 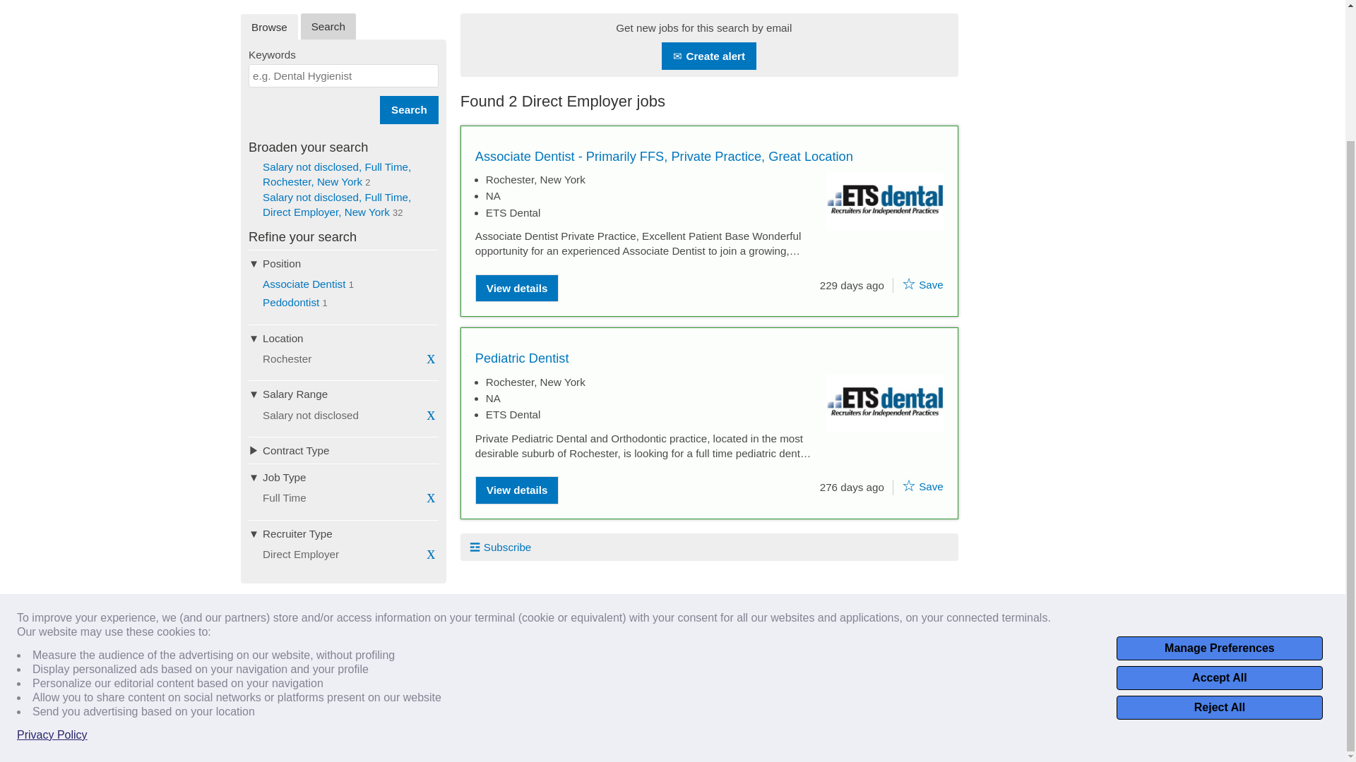 What do you see at coordinates (343, 263) in the screenshot?
I see `Position` at bounding box center [343, 263].